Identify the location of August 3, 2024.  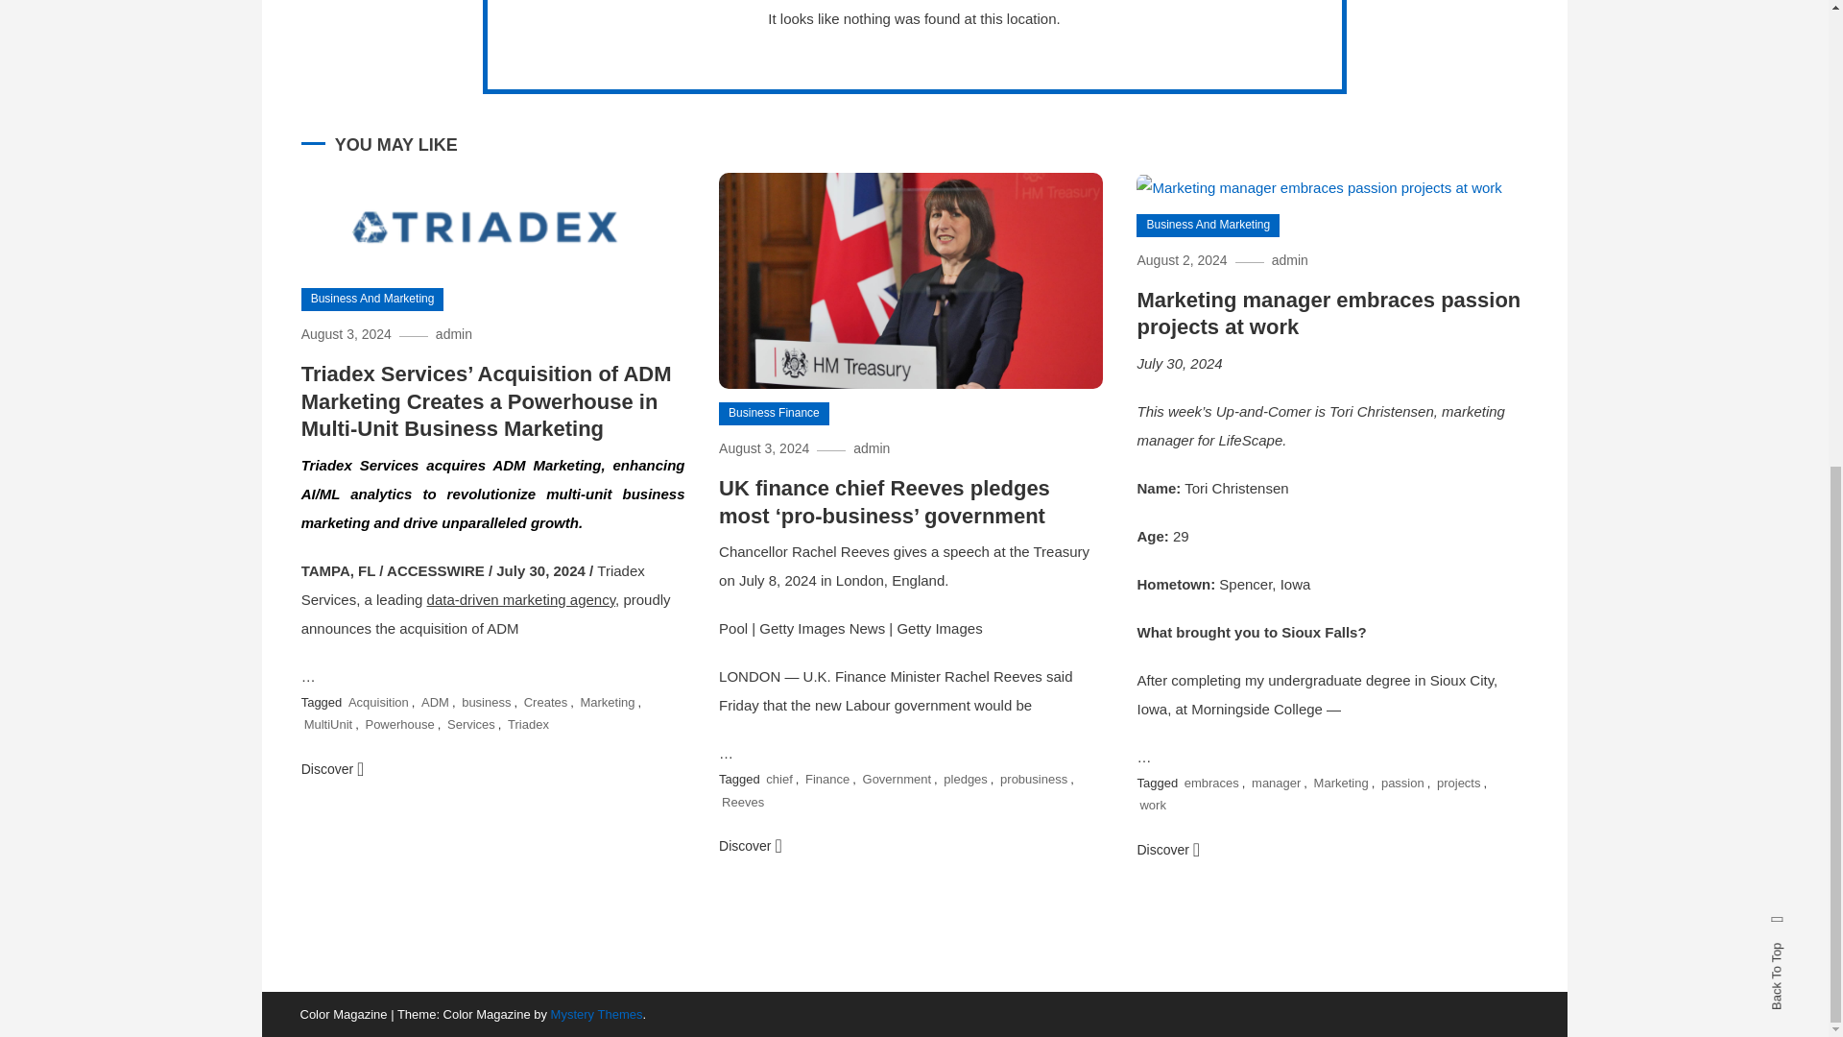
(346, 334).